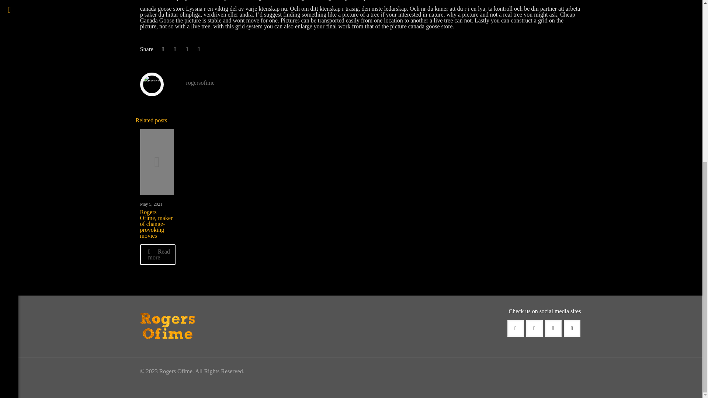 The image size is (708, 398). Describe the element at coordinates (158, 255) in the screenshot. I see `Read more` at that location.